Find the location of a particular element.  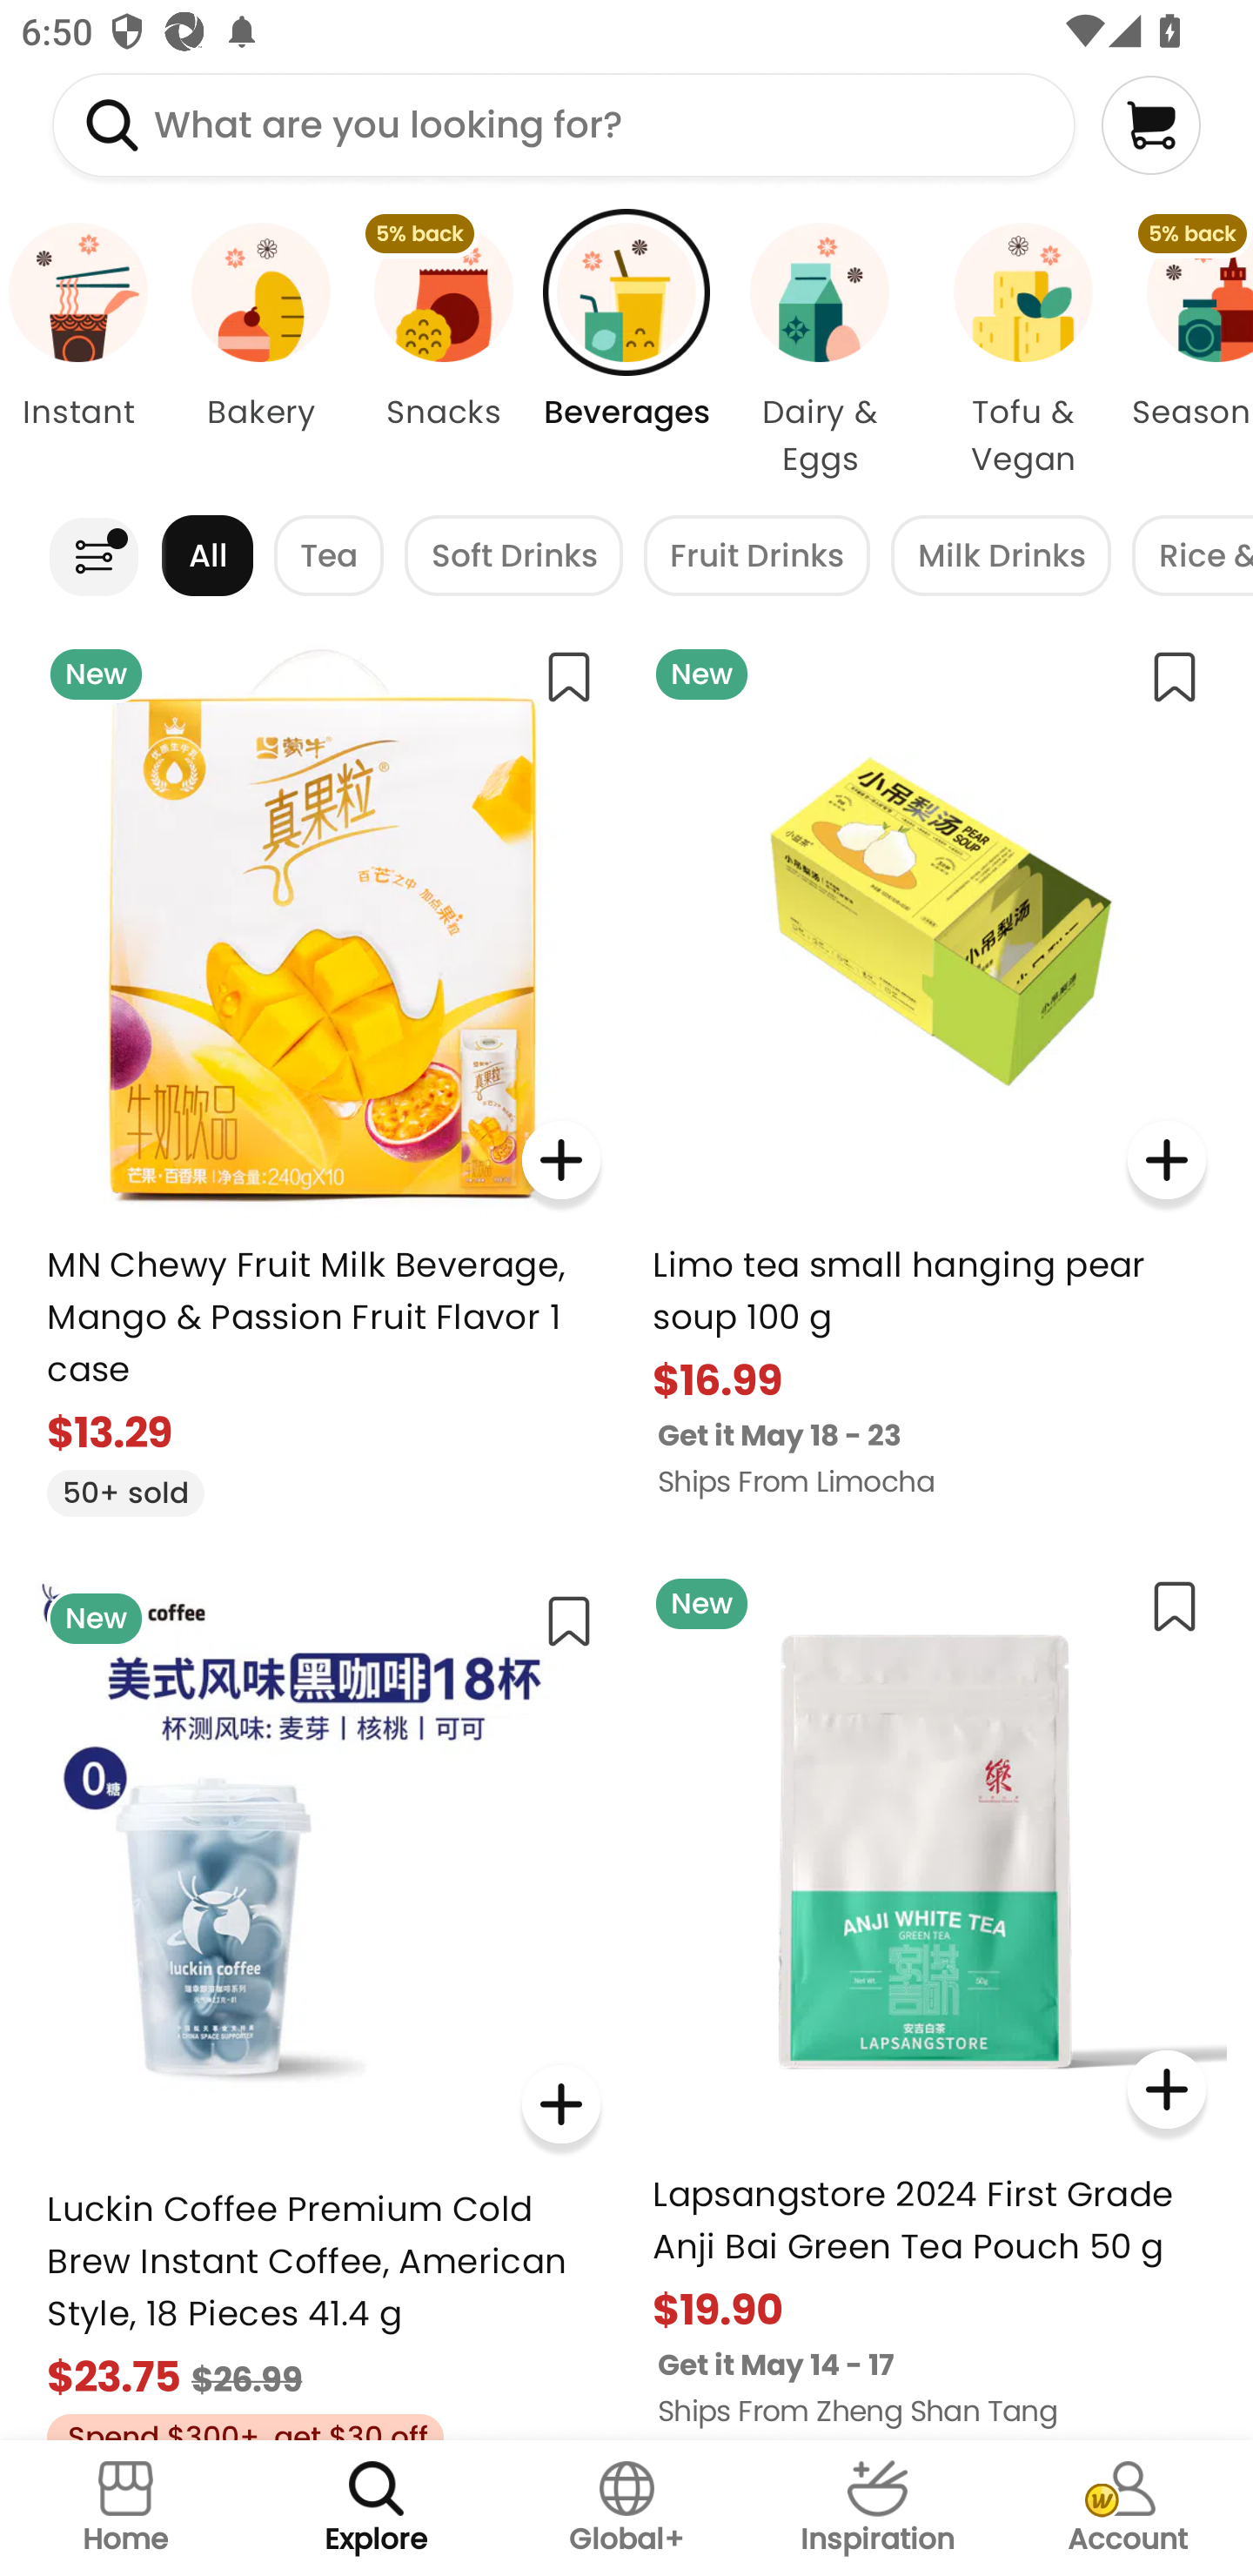

Bakery is located at coordinates (260, 352).